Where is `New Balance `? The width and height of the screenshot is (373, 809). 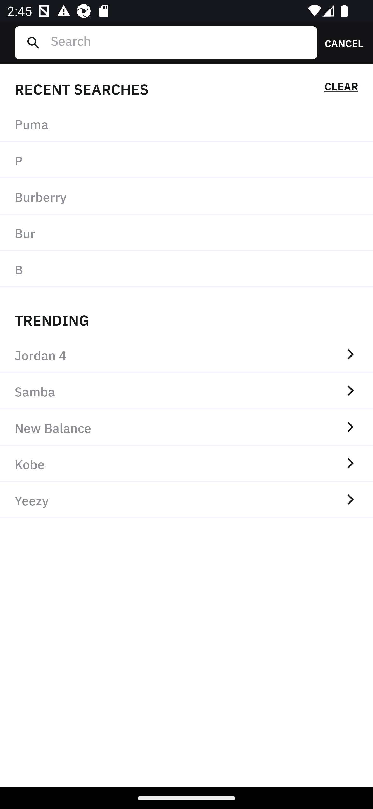
New Balance  is located at coordinates (187, 427).